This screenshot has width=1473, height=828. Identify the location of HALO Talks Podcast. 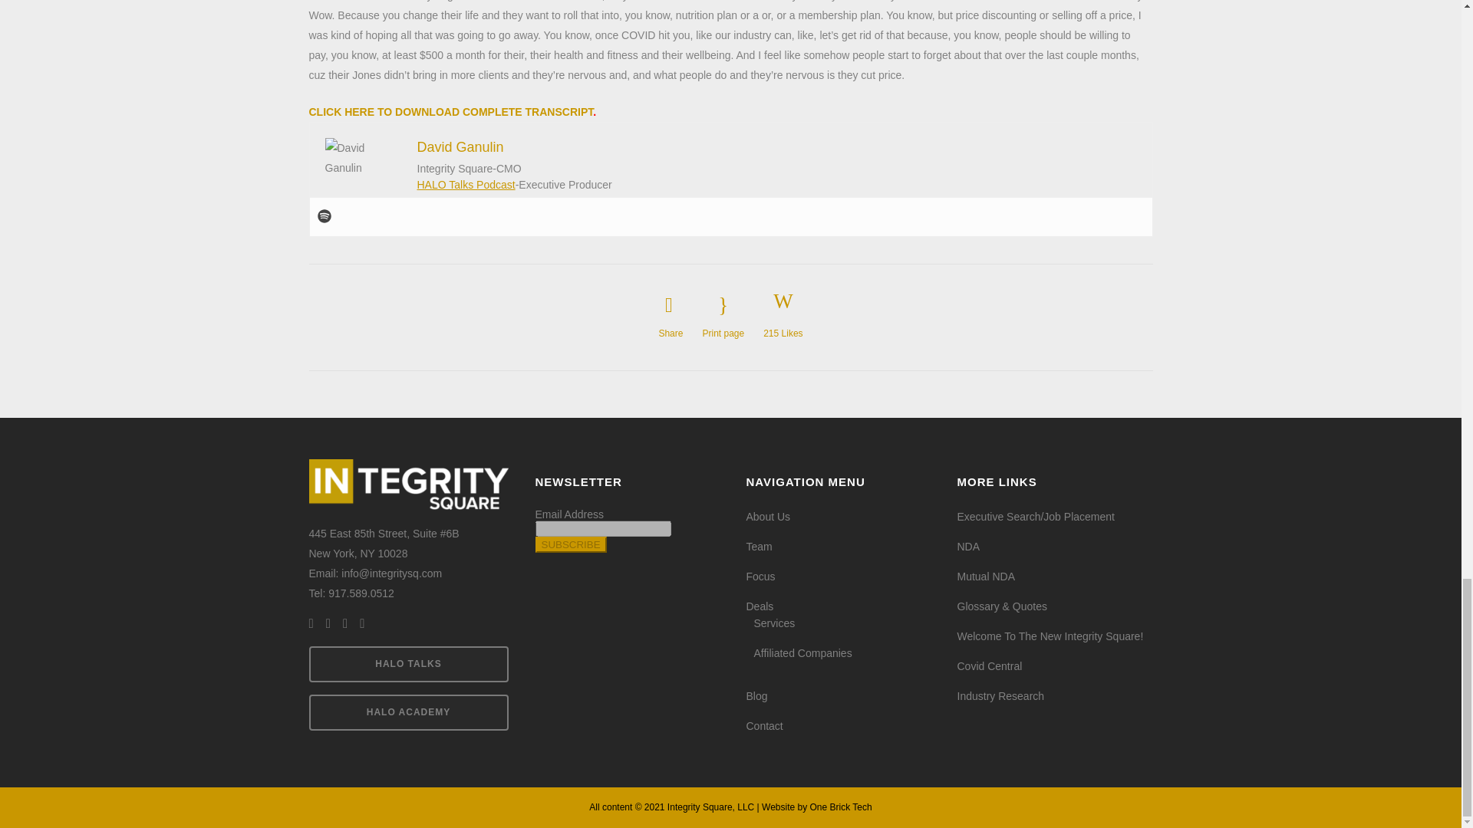
(466, 185).